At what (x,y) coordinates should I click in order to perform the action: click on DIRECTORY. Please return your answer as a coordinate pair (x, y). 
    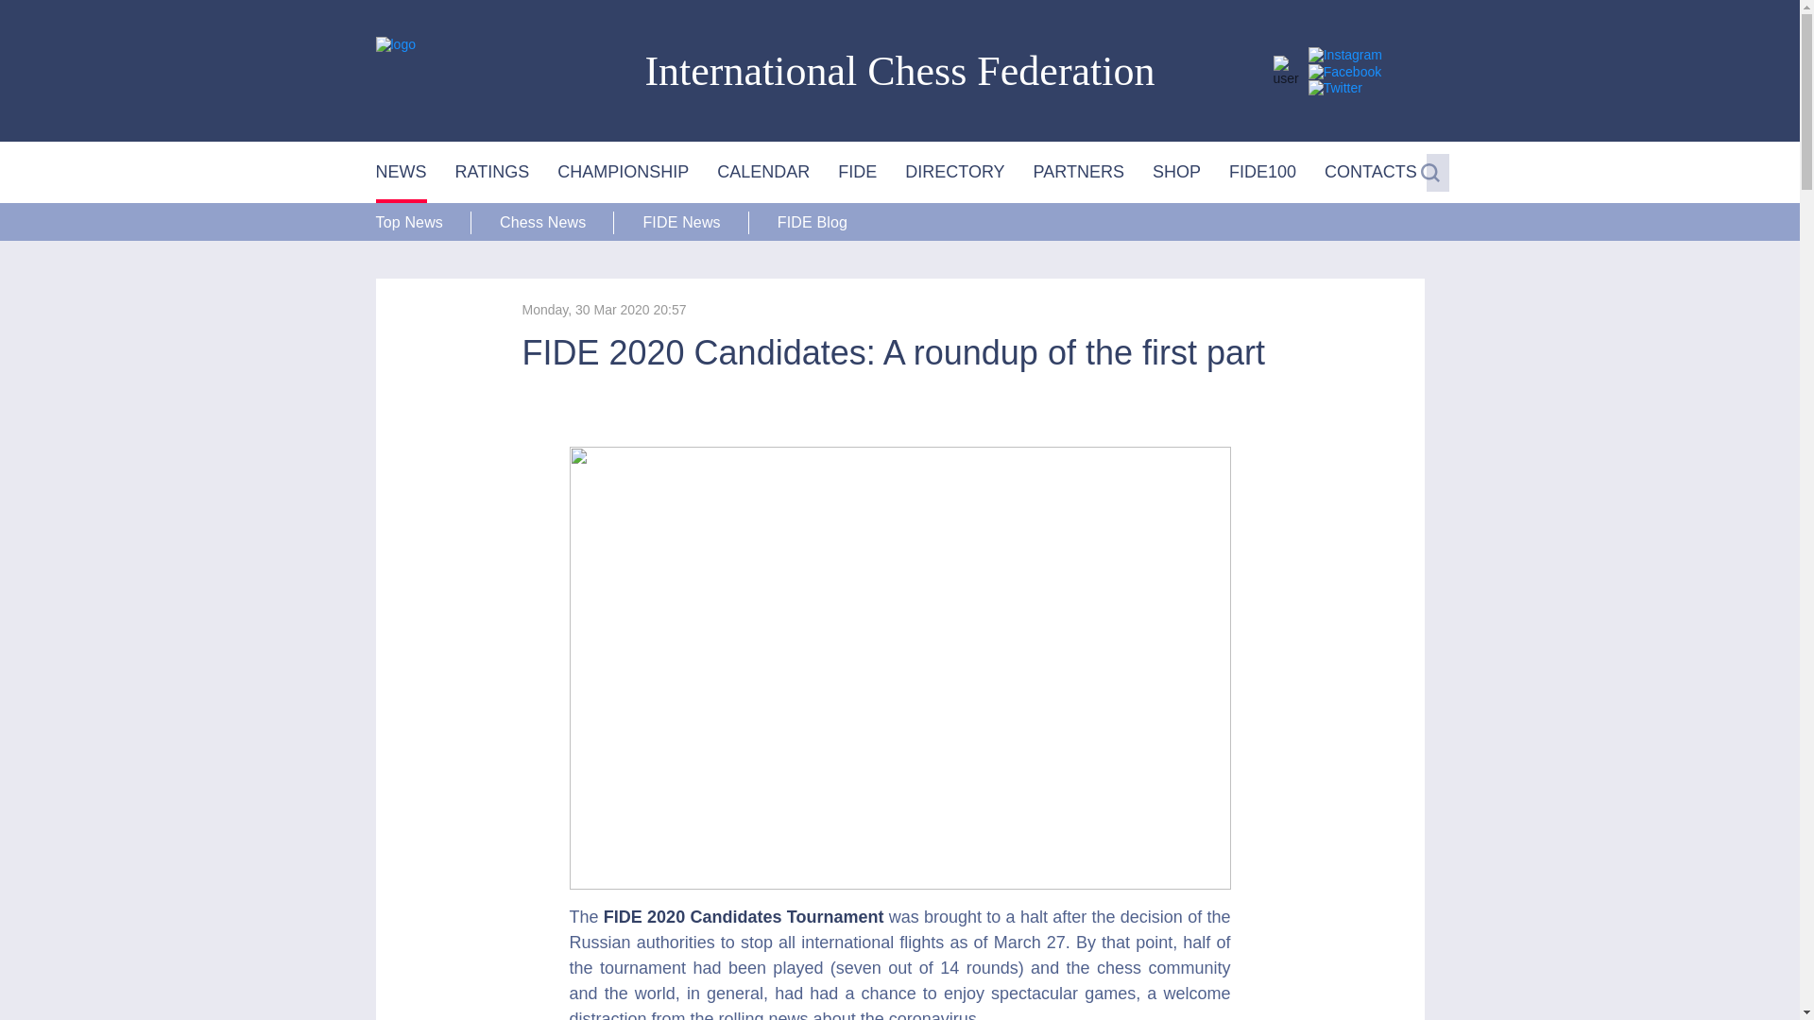
    Looking at the image, I should click on (954, 172).